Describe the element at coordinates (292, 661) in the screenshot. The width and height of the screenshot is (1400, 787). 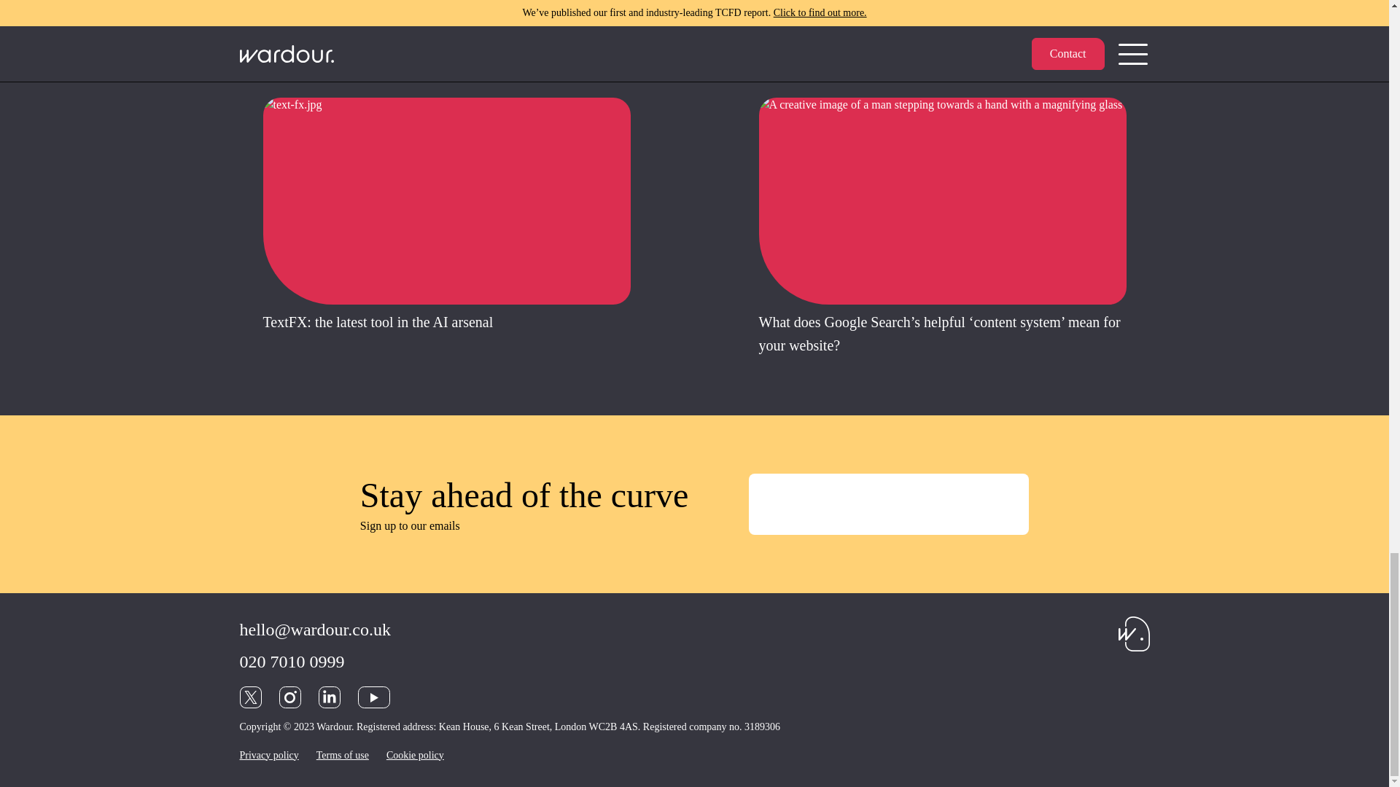
I see `020 7010 0999` at that location.